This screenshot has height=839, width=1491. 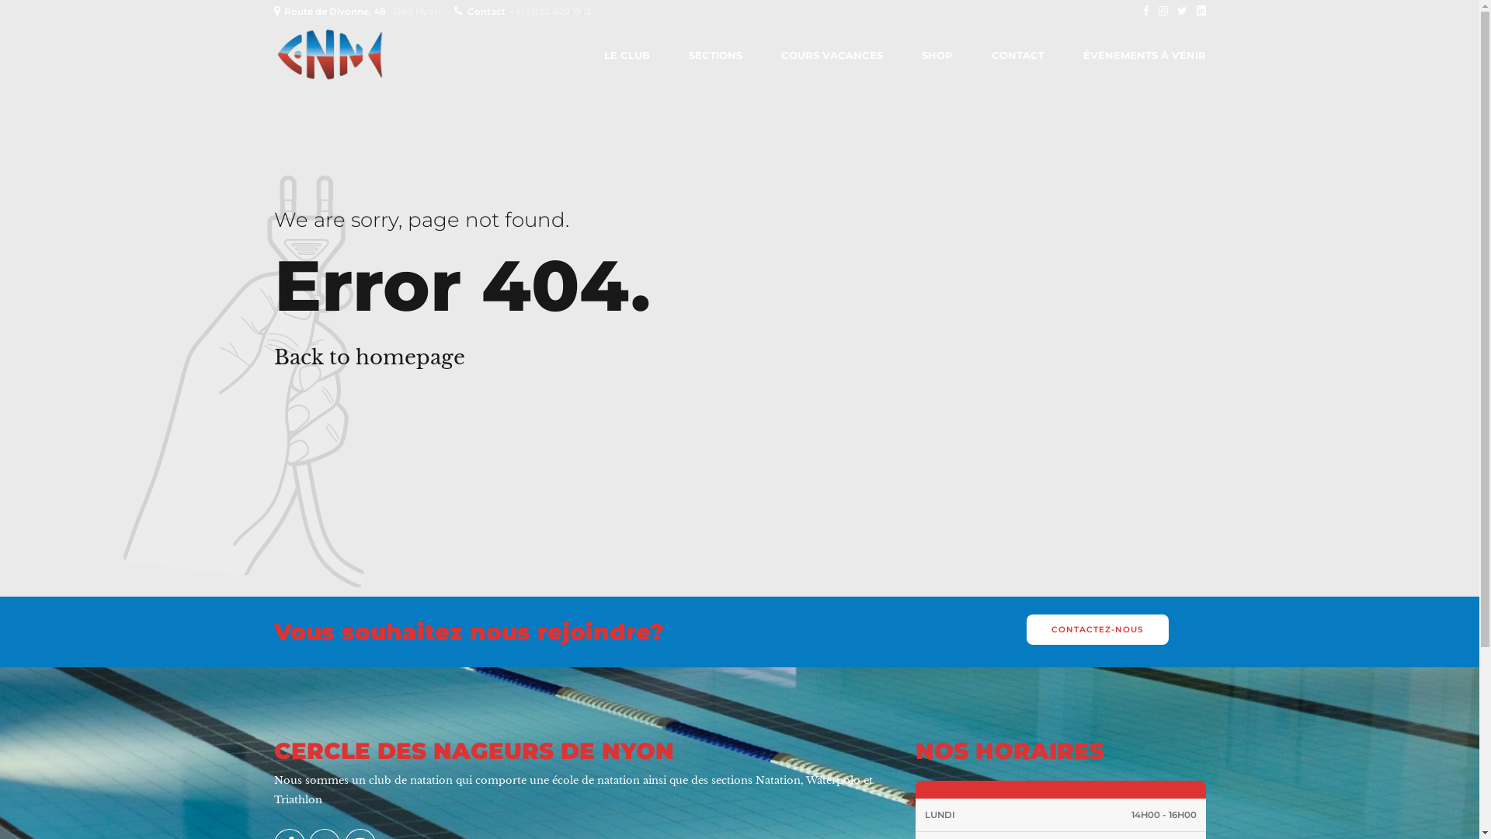 What do you see at coordinates (832, 55) in the screenshot?
I see `COURS VACANCES` at bounding box center [832, 55].